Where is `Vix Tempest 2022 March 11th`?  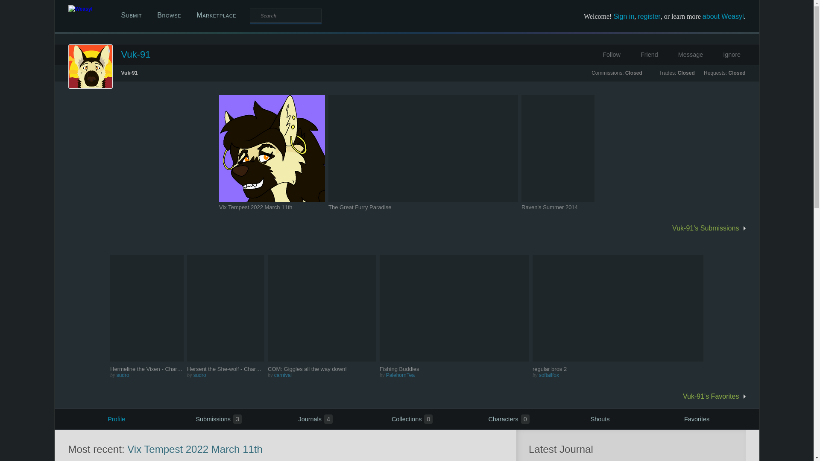 Vix Tempest 2022 March 11th is located at coordinates (255, 207).